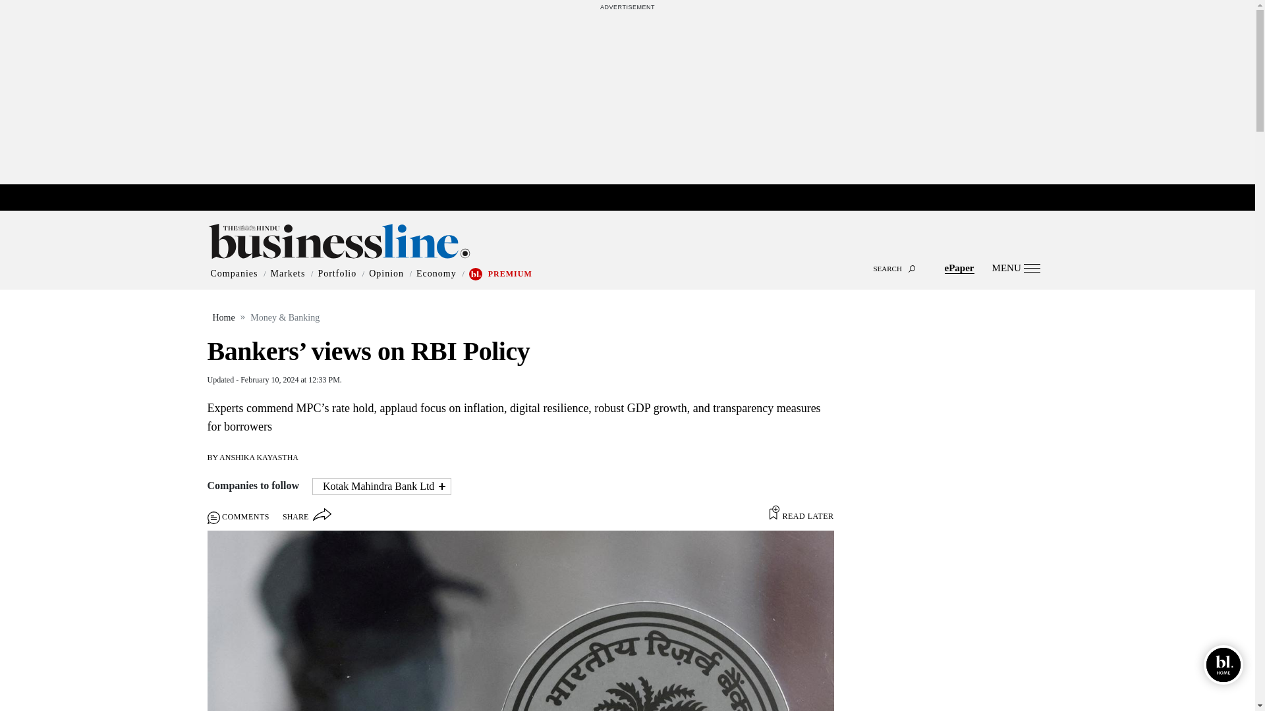 This screenshot has width=1265, height=711. I want to click on PREMIUM, so click(510, 274).